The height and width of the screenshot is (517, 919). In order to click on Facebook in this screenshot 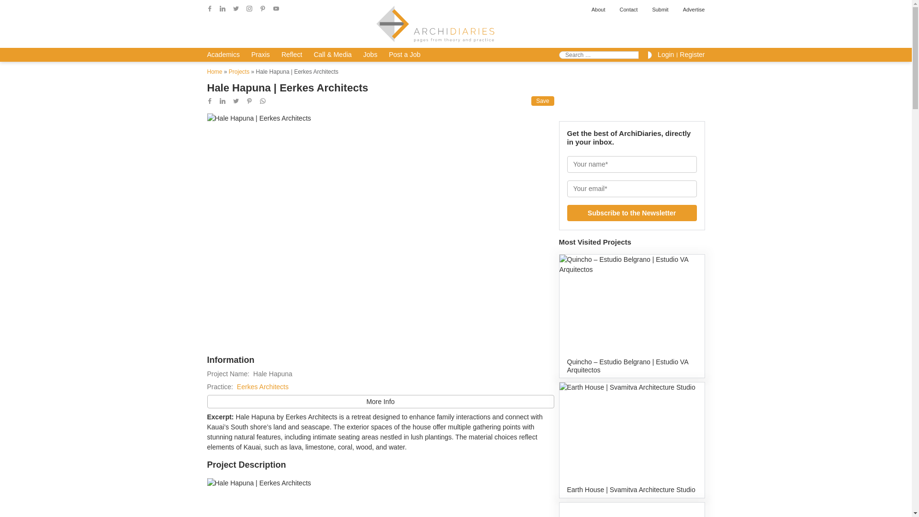, I will do `click(210, 8)`.